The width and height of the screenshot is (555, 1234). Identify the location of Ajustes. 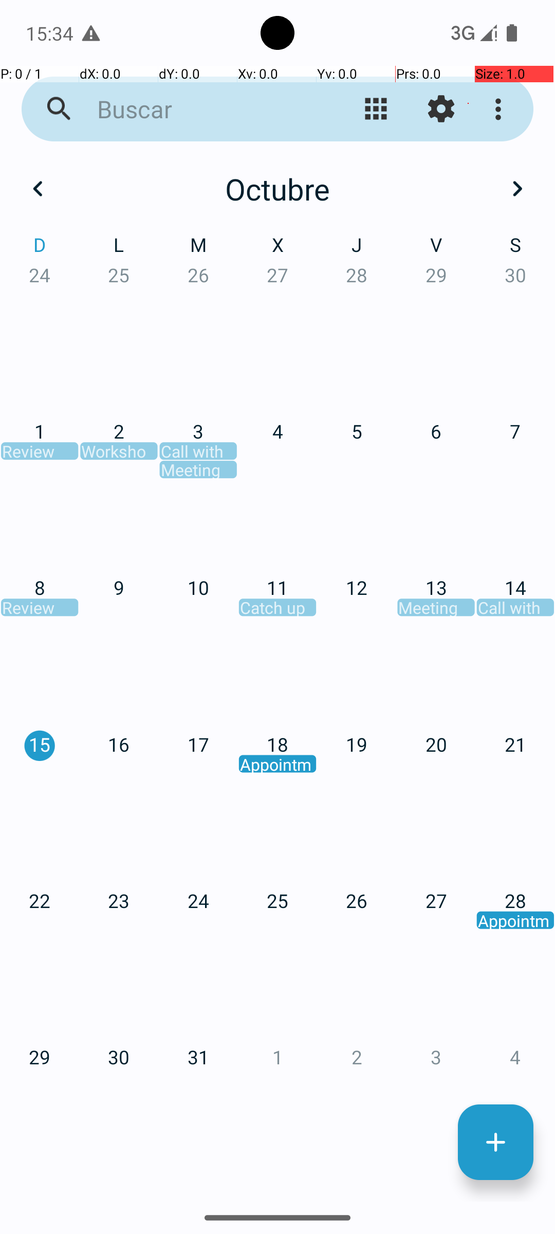
(441, 109).